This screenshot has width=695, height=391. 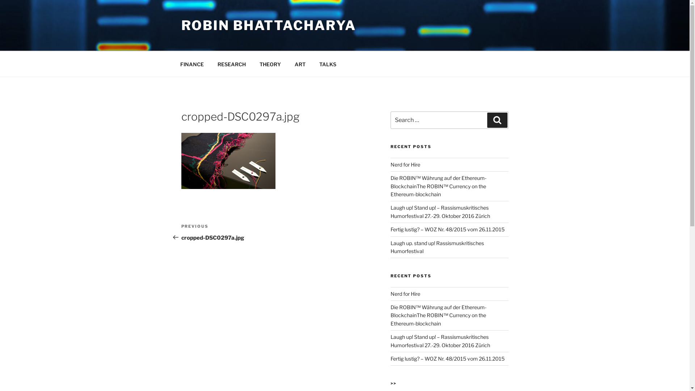 What do you see at coordinates (228, 232) in the screenshot?
I see `Previous Post
PREVIOUS
cropped-DSC0297a.jpg` at bounding box center [228, 232].